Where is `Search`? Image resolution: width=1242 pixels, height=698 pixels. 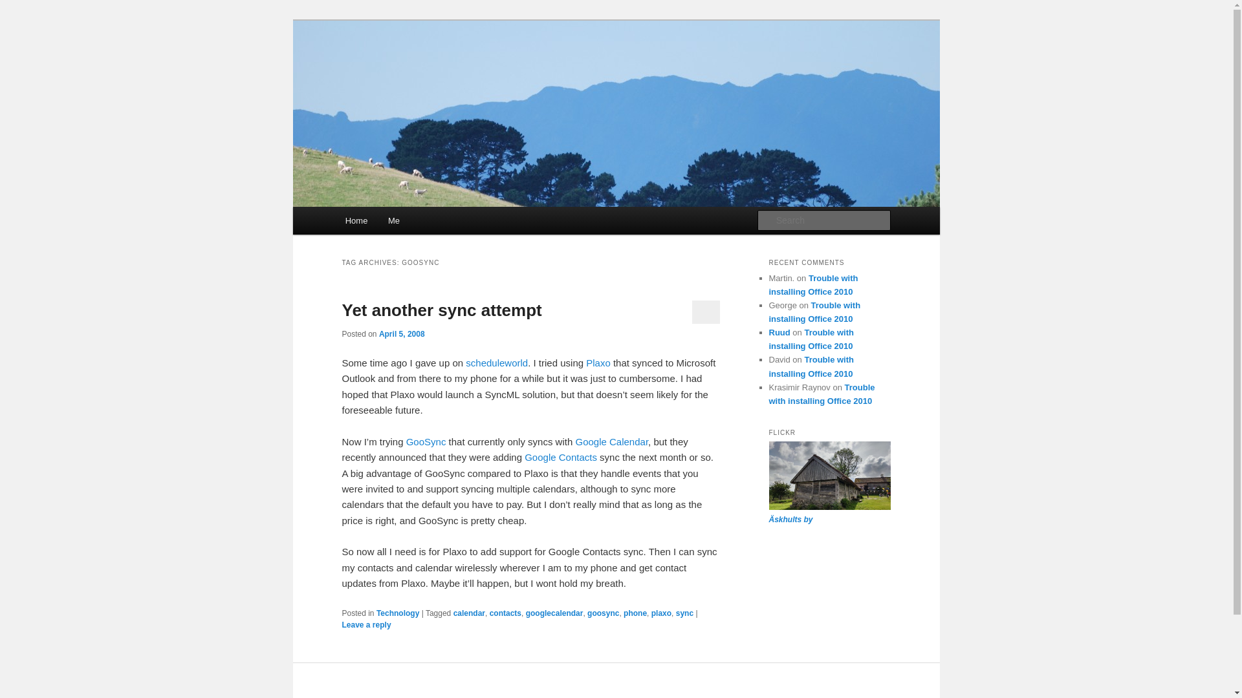
Search is located at coordinates (21, 7).